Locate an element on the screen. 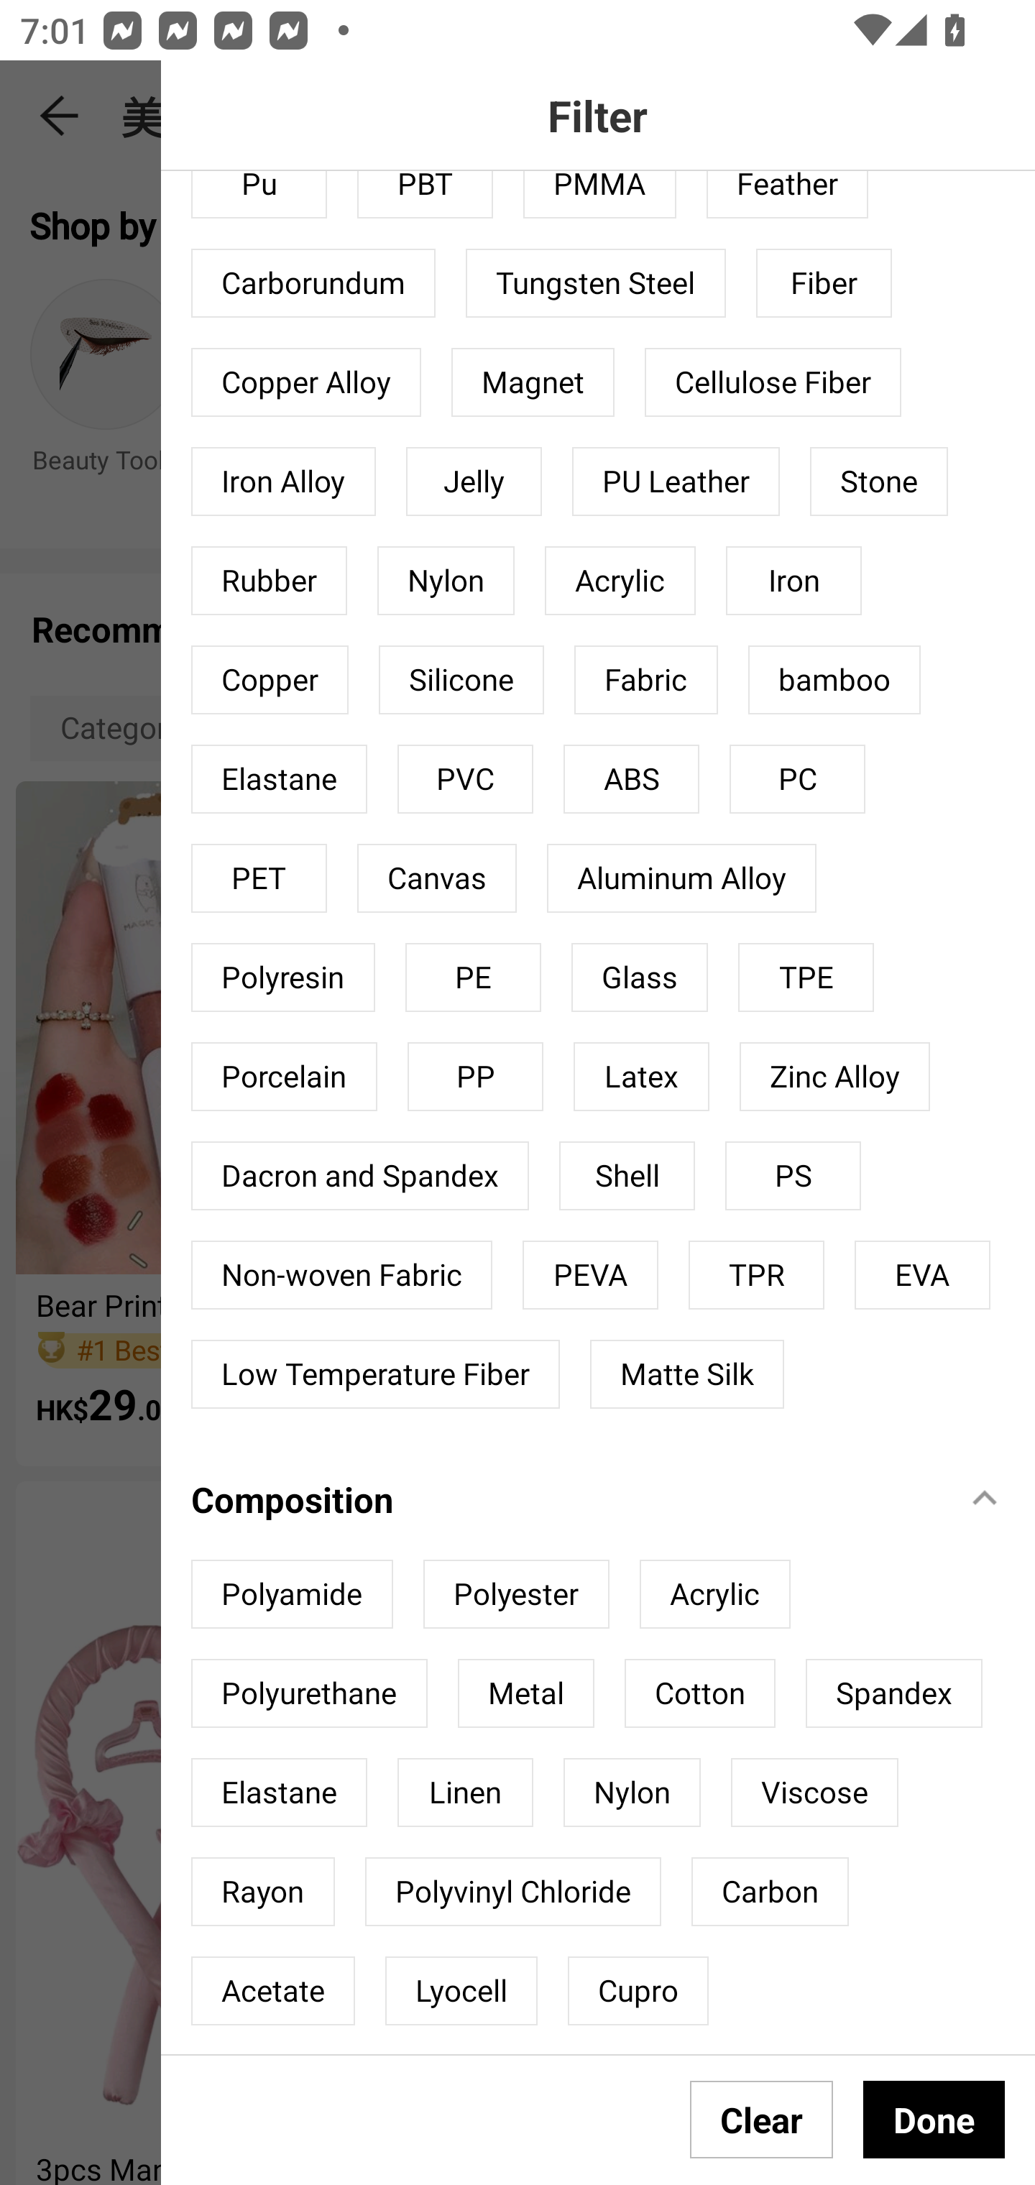 This screenshot has height=2185, width=1035. Magnet is located at coordinates (533, 382).